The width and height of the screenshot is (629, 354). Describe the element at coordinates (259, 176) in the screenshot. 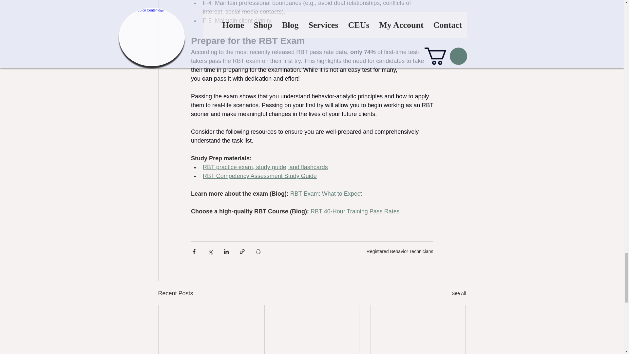

I see `RBT Competency Assessment Study Guide` at that location.